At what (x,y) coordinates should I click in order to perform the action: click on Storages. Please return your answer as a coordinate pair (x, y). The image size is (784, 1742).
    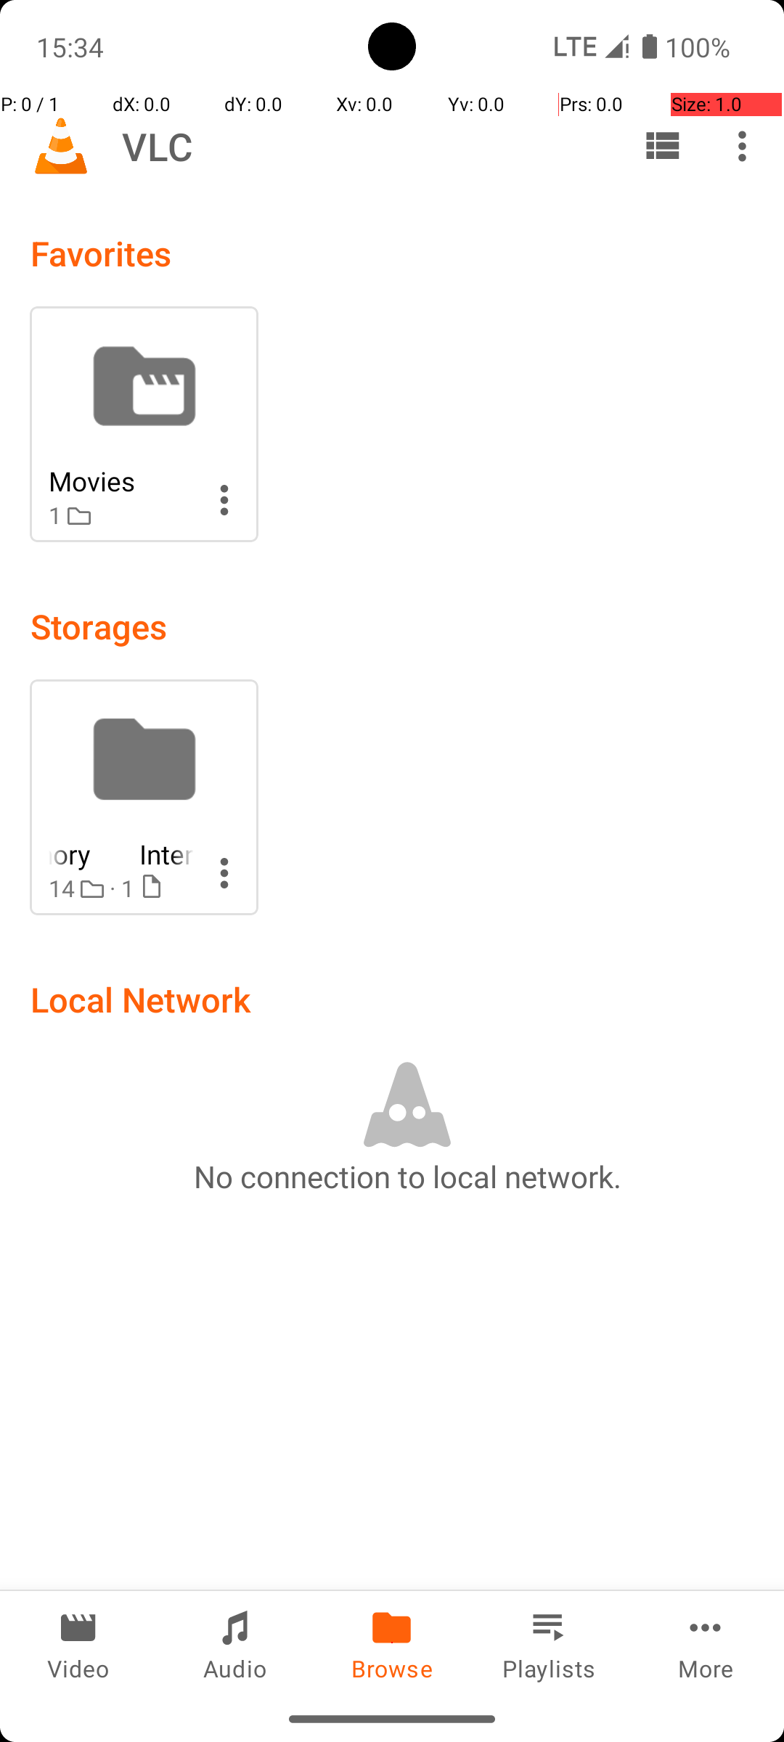
    Looking at the image, I should click on (99, 626).